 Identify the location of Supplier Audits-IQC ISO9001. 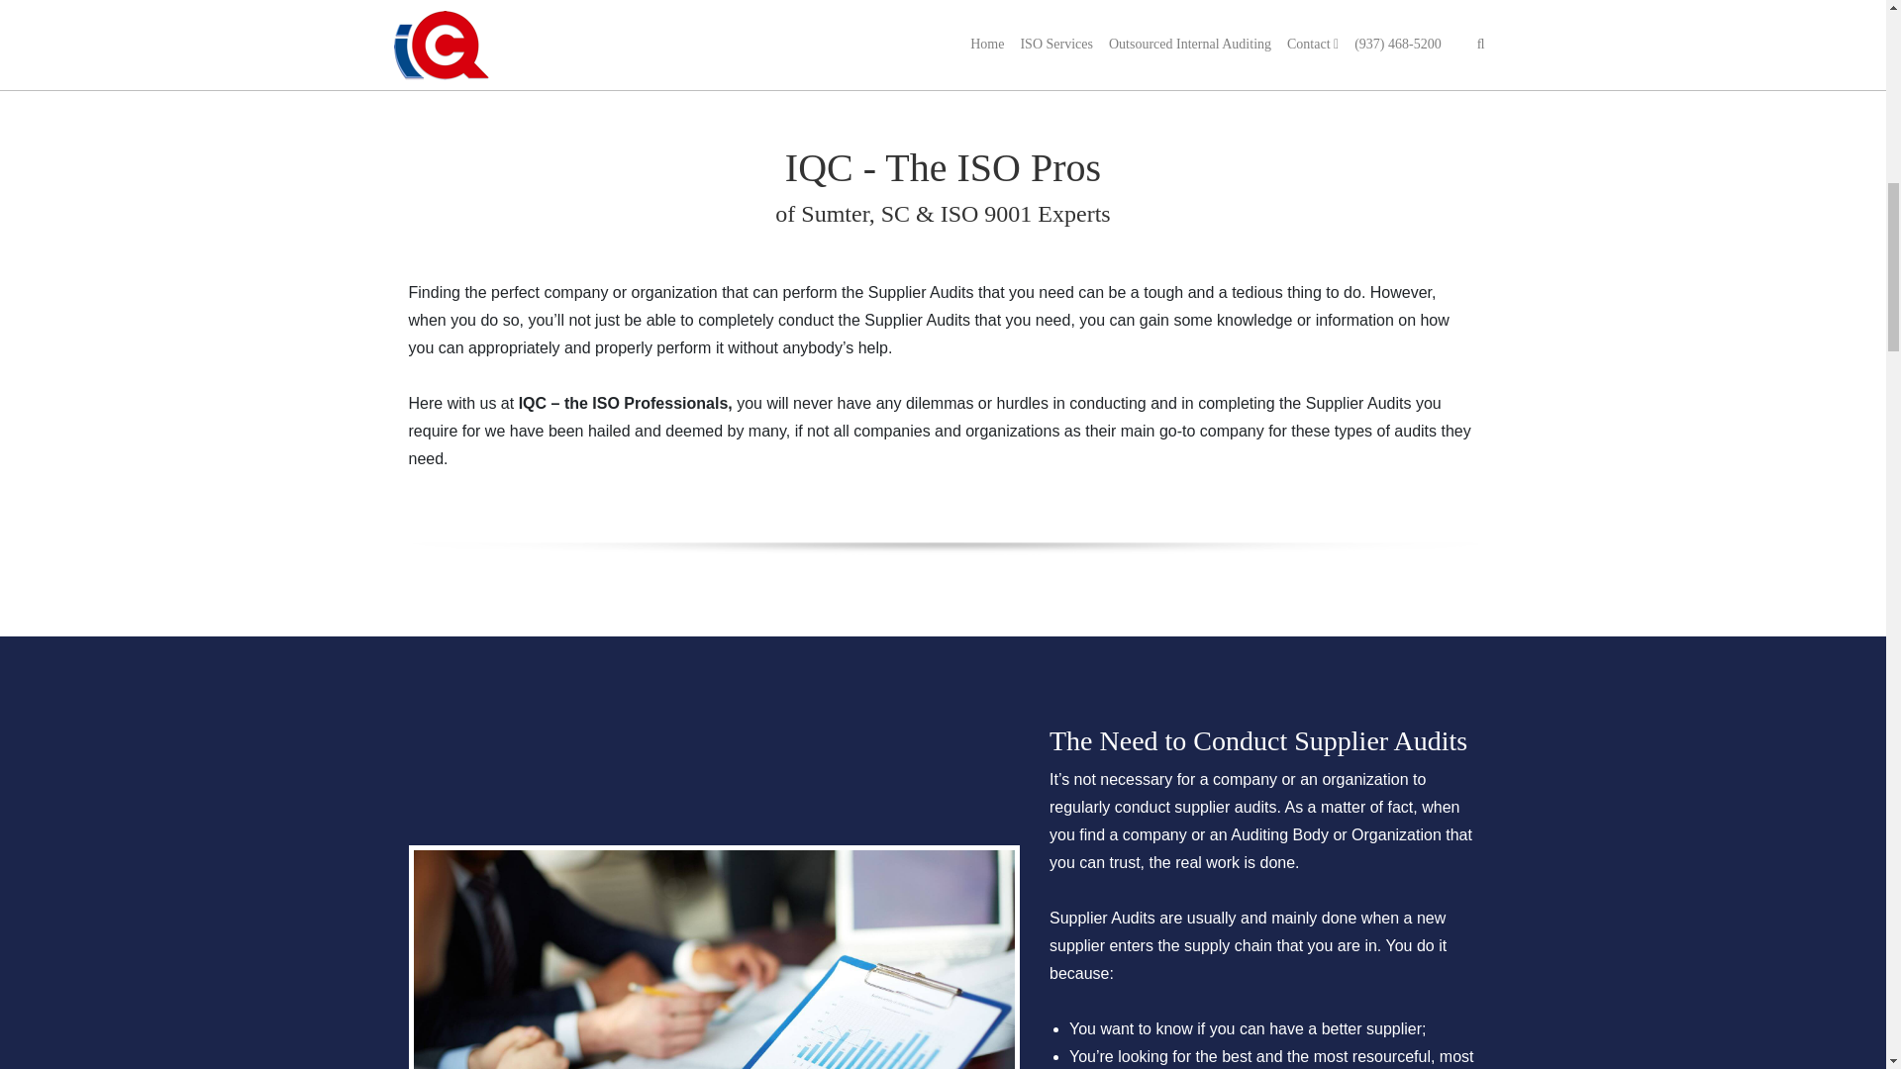
(715, 959).